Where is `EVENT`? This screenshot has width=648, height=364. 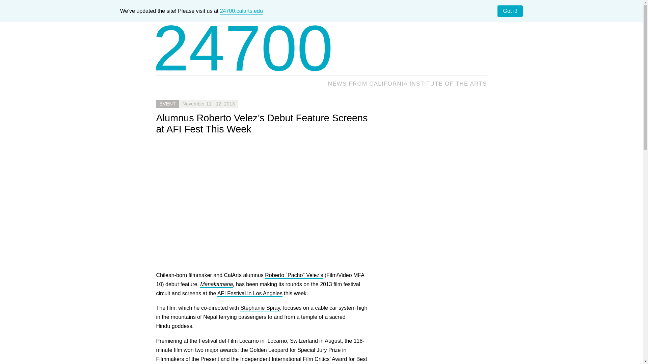 EVENT is located at coordinates (167, 103).